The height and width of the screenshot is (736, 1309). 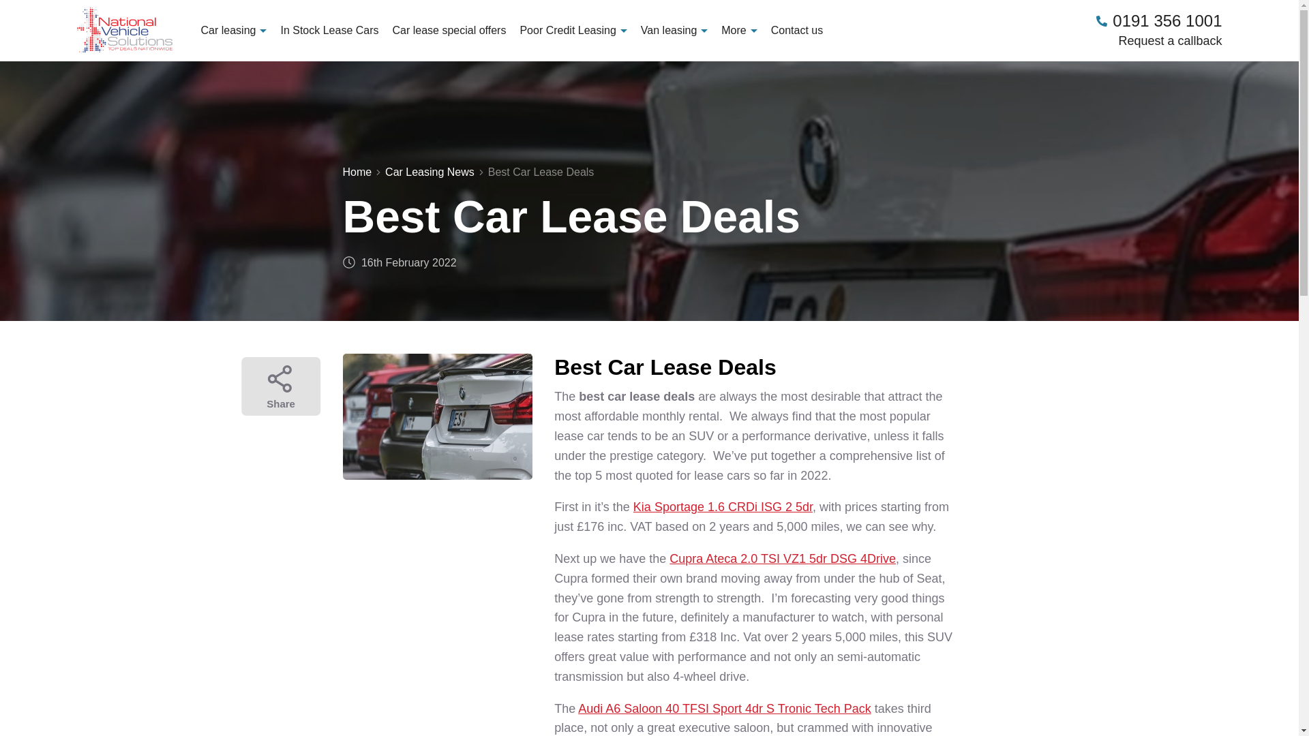 What do you see at coordinates (797, 30) in the screenshot?
I see `Contact us` at bounding box center [797, 30].